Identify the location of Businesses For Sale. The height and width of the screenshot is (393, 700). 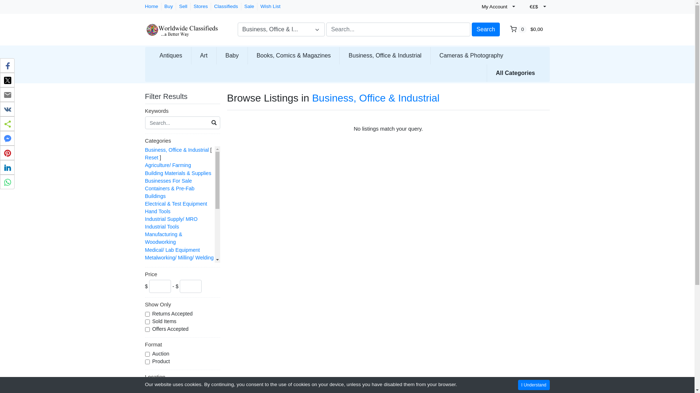
(168, 181).